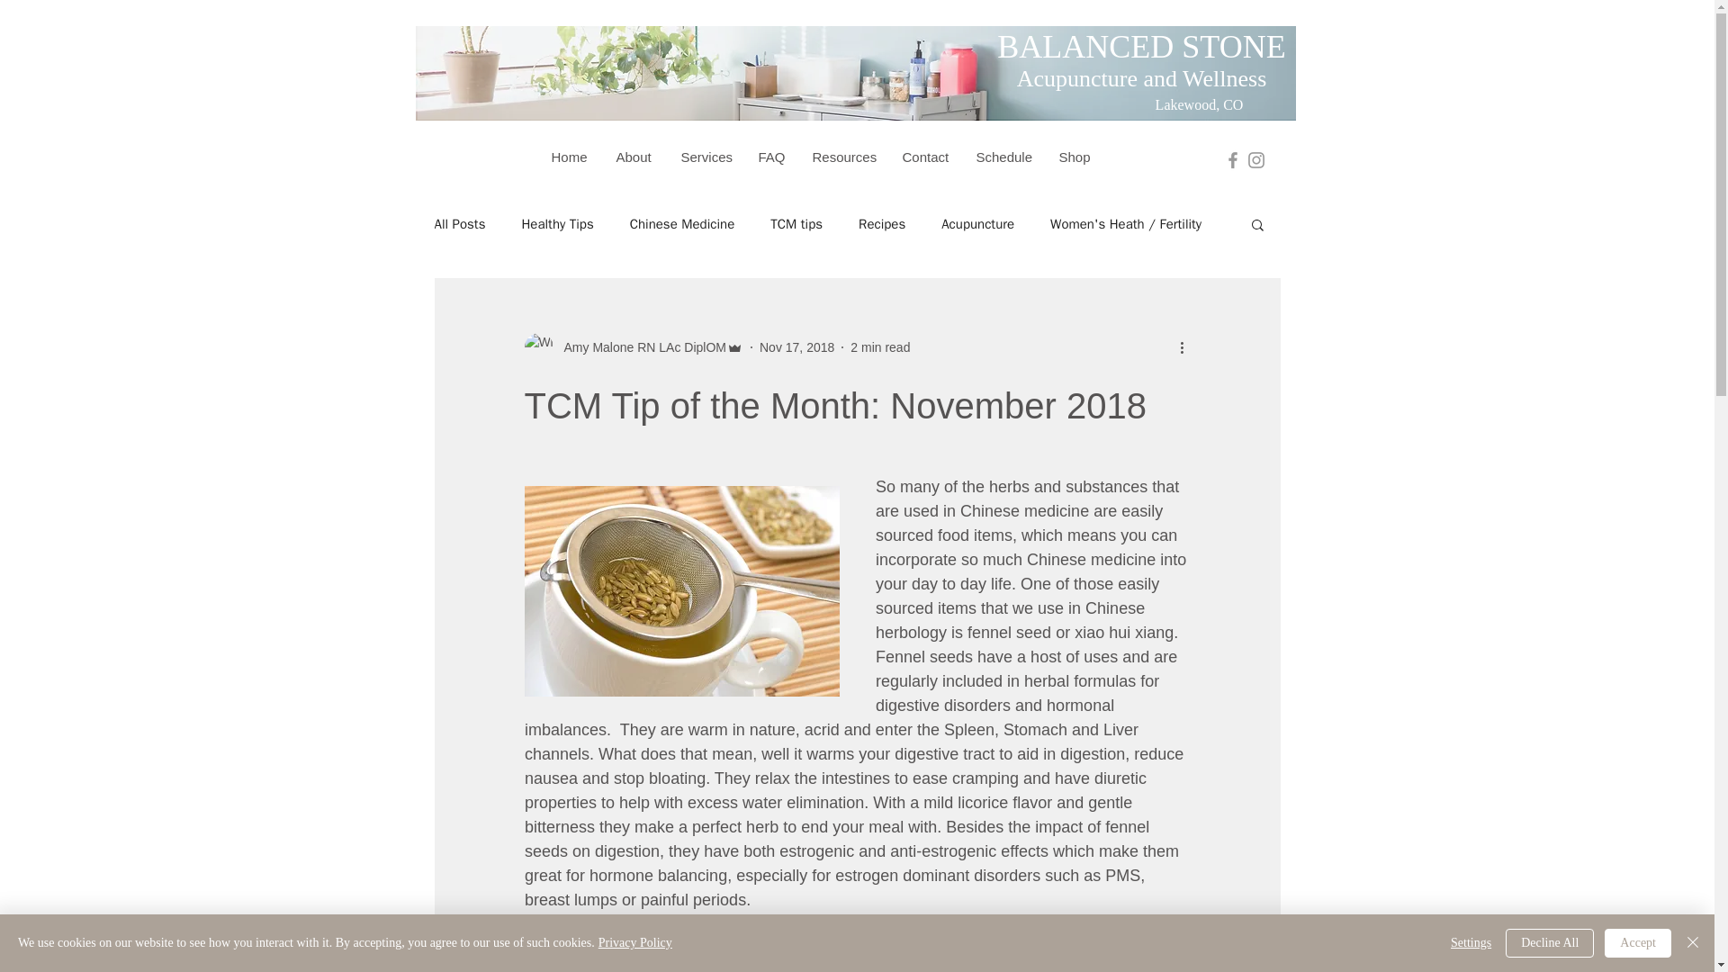 The height and width of the screenshot is (972, 1728). What do you see at coordinates (925, 157) in the screenshot?
I see `Contact` at bounding box center [925, 157].